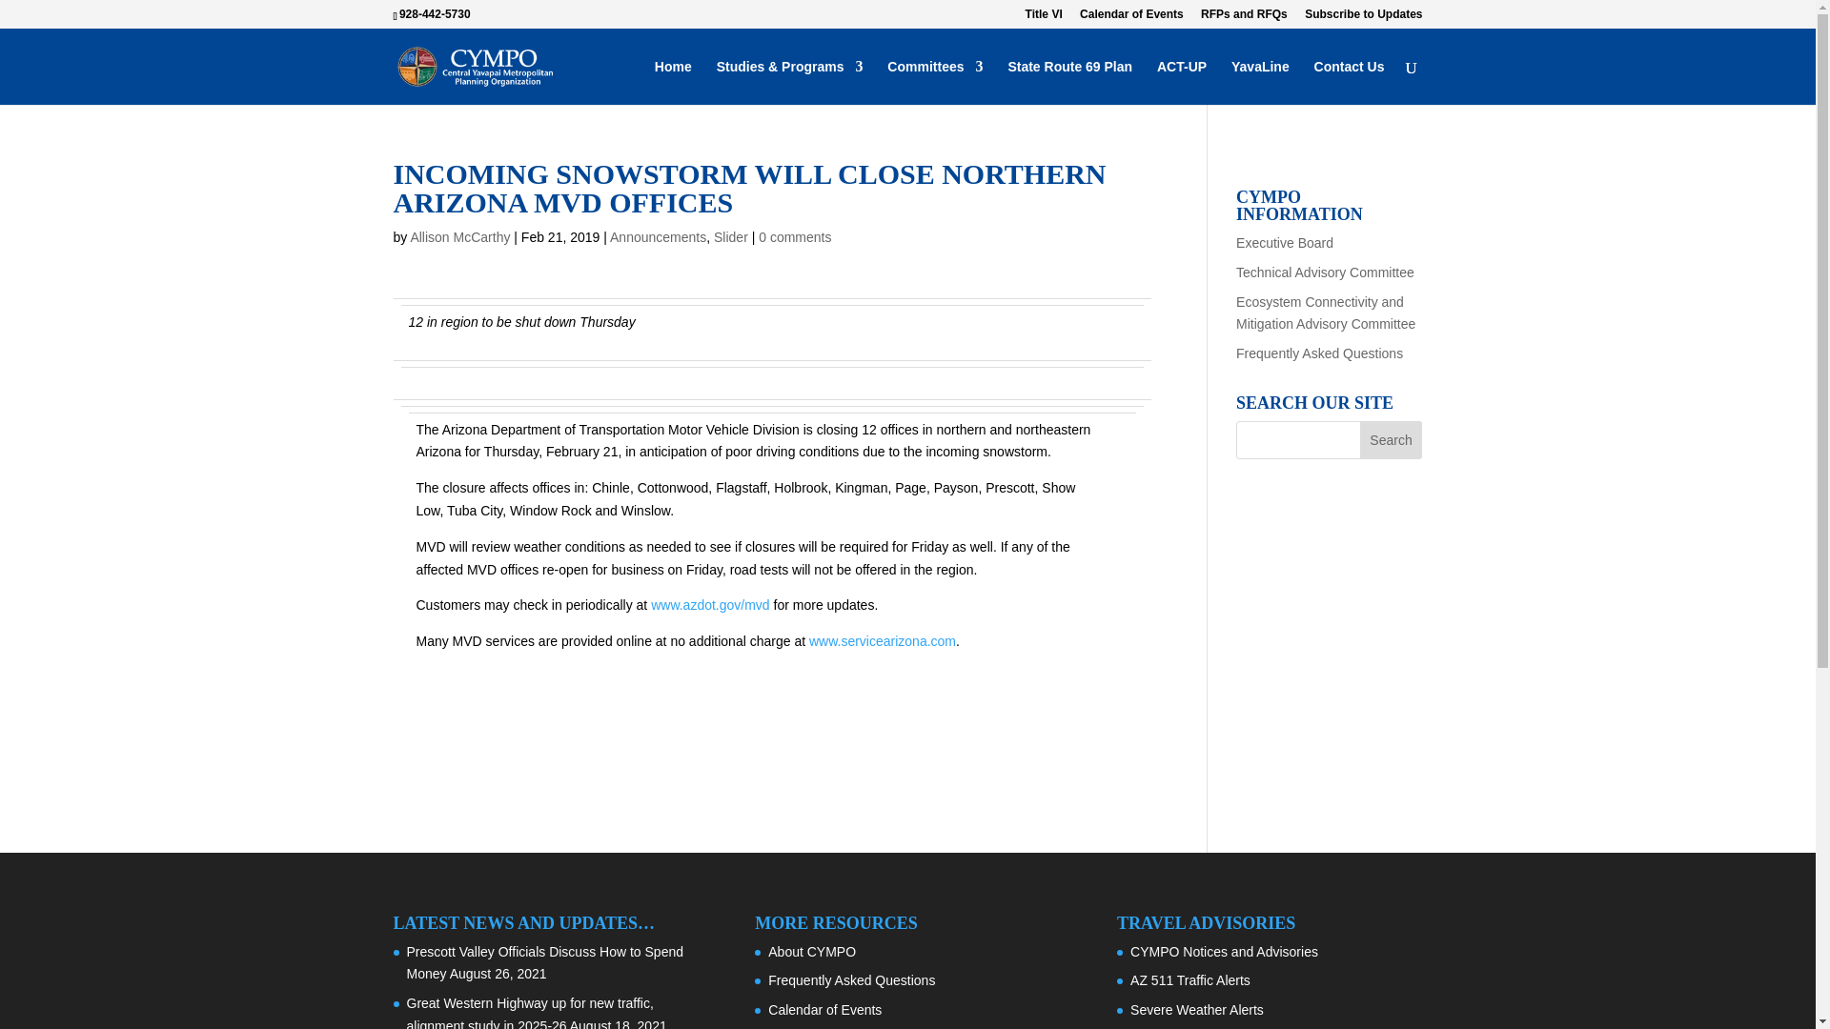  I want to click on RFPs and RFQs, so click(1244, 18).